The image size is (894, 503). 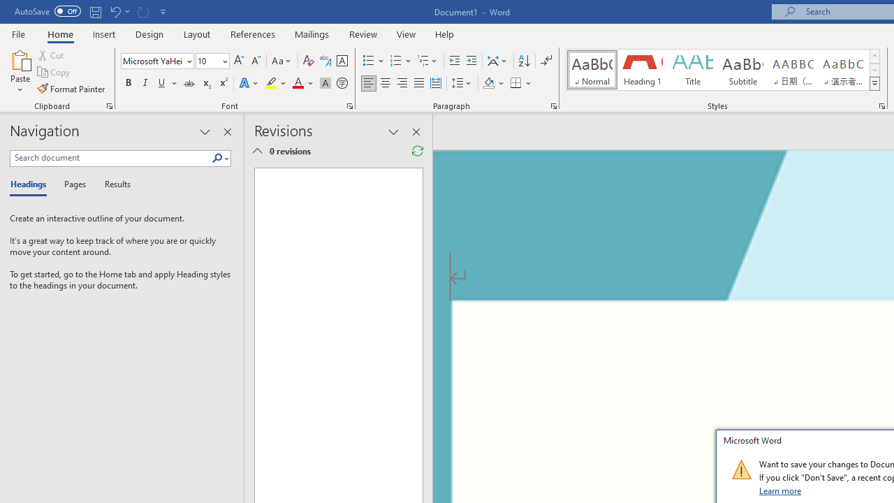 I want to click on Strikethrough, so click(x=189, y=84).